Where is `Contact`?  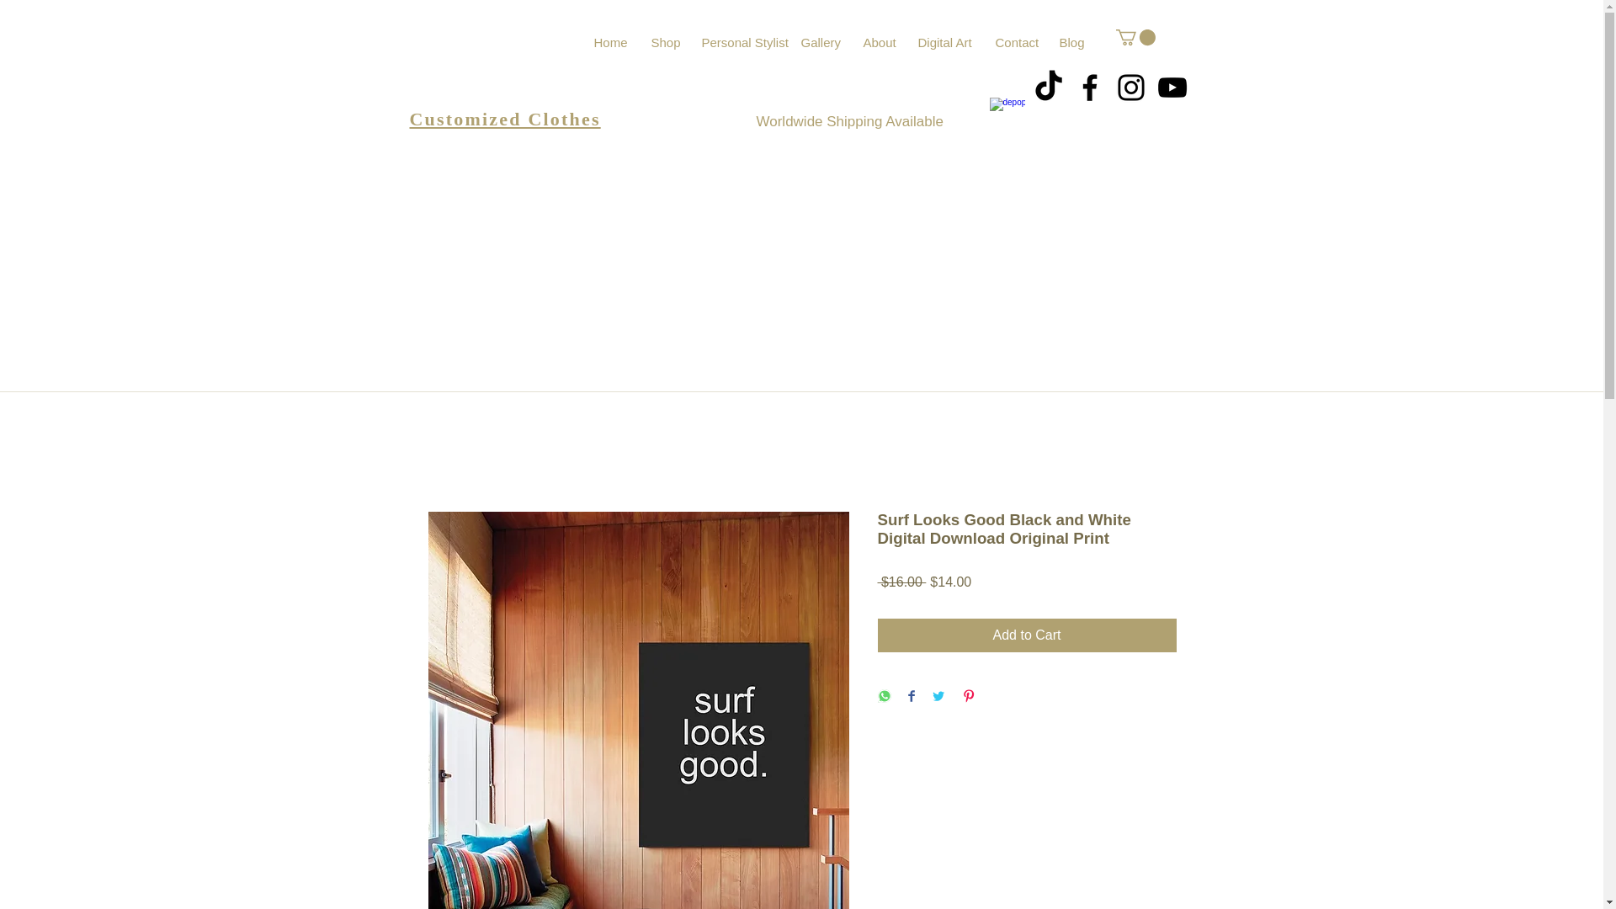 Contact is located at coordinates (1025, 42).